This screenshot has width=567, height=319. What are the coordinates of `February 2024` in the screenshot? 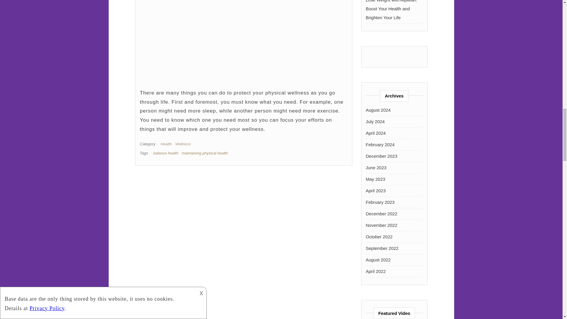 It's located at (380, 144).